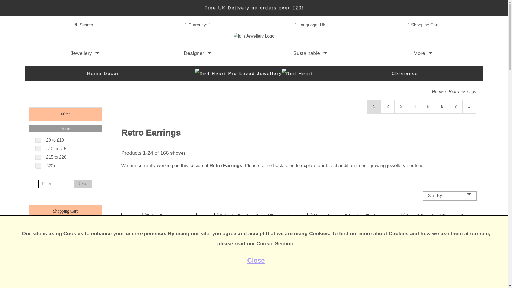 This screenshot has width=512, height=288. What do you see at coordinates (310, 53) in the screenshot?
I see ` Pre-Loved Jewellery` at bounding box center [310, 53].